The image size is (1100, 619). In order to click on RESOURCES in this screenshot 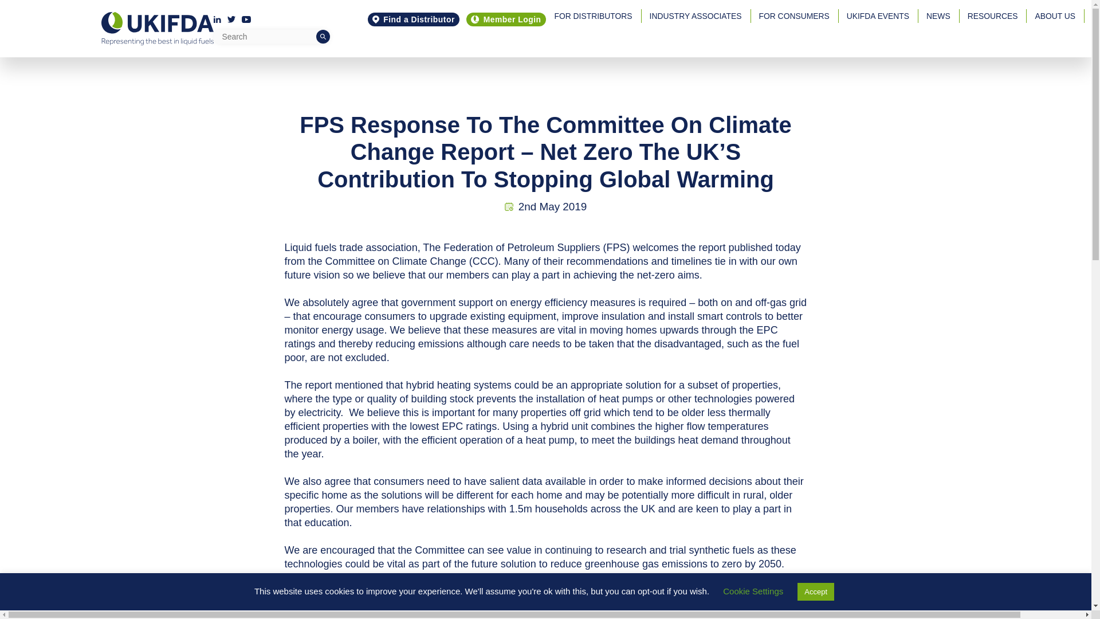, I will do `click(992, 16)`.